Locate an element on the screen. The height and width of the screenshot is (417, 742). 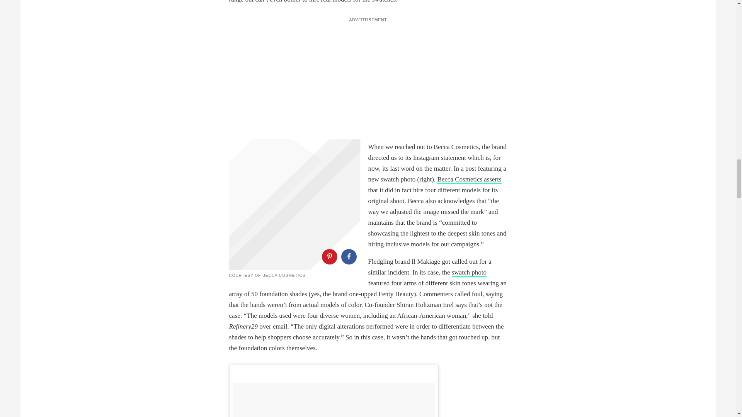
Becca Cosmetics asserts is located at coordinates (469, 180).